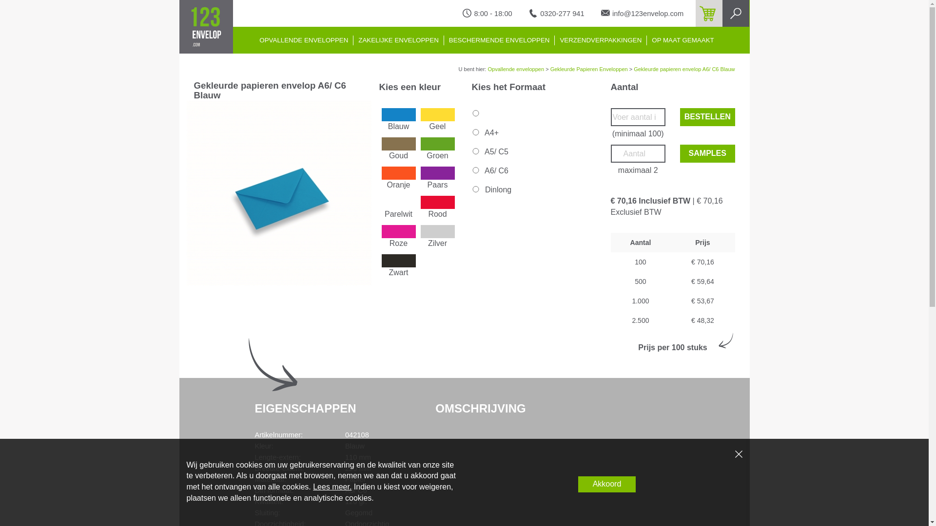 This screenshot has height=526, width=936. What do you see at coordinates (589, 69) in the screenshot?
I see `Gekleurde Papieren Enveloppen` at bounding box center [589, 69].